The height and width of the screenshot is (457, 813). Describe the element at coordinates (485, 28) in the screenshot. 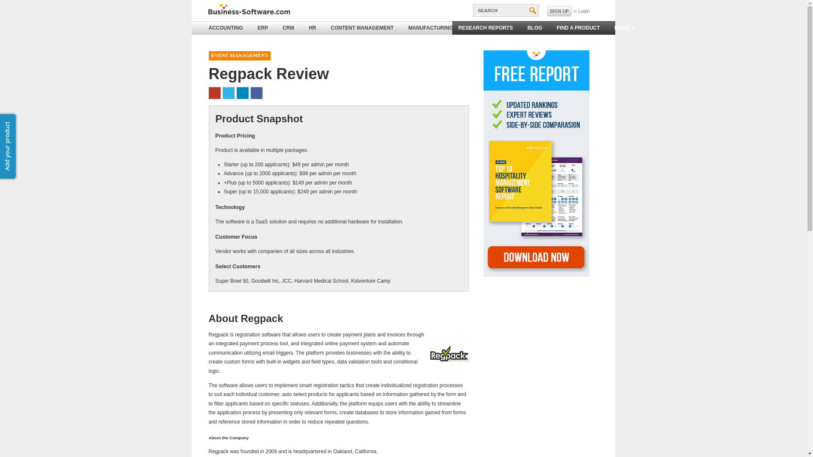

I see `RESEARCH REPORTS` at that location.